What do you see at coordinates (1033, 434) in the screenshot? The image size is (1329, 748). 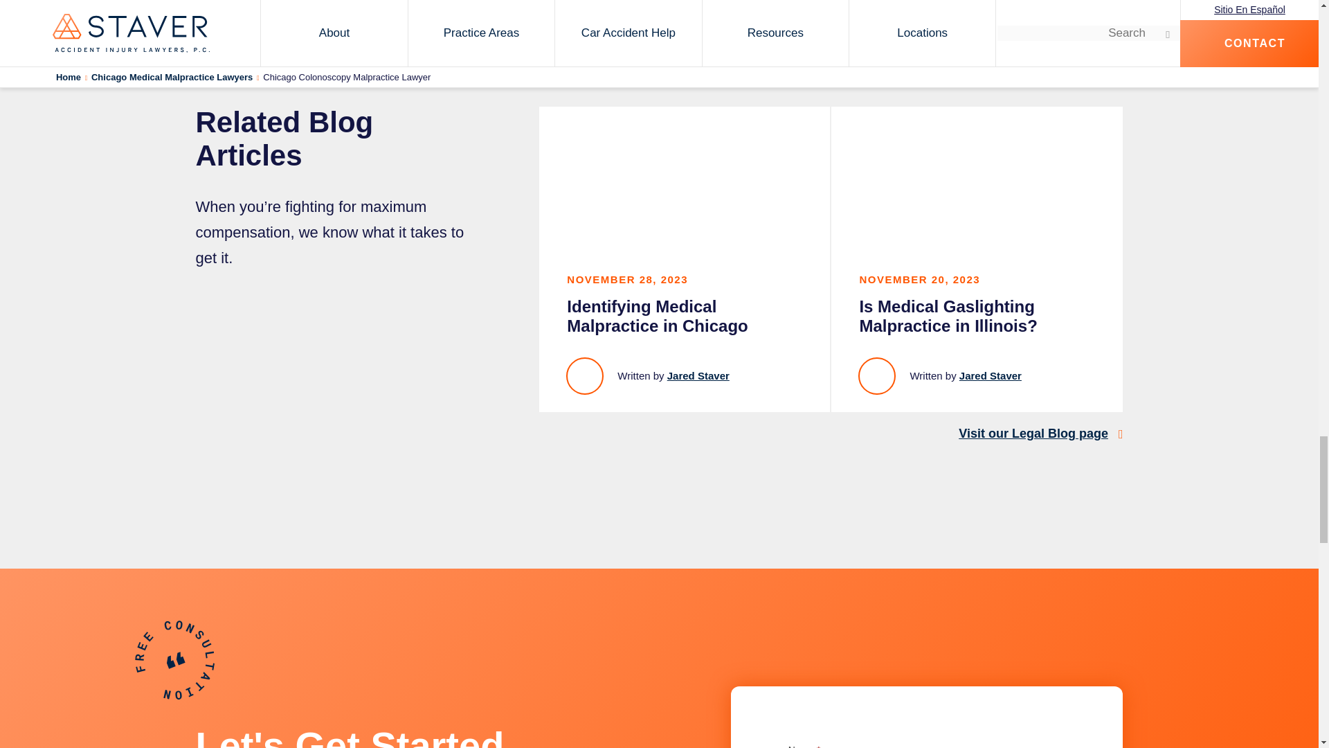 I see `Visit our Legal Blog` at bounding box center [1033, 434].